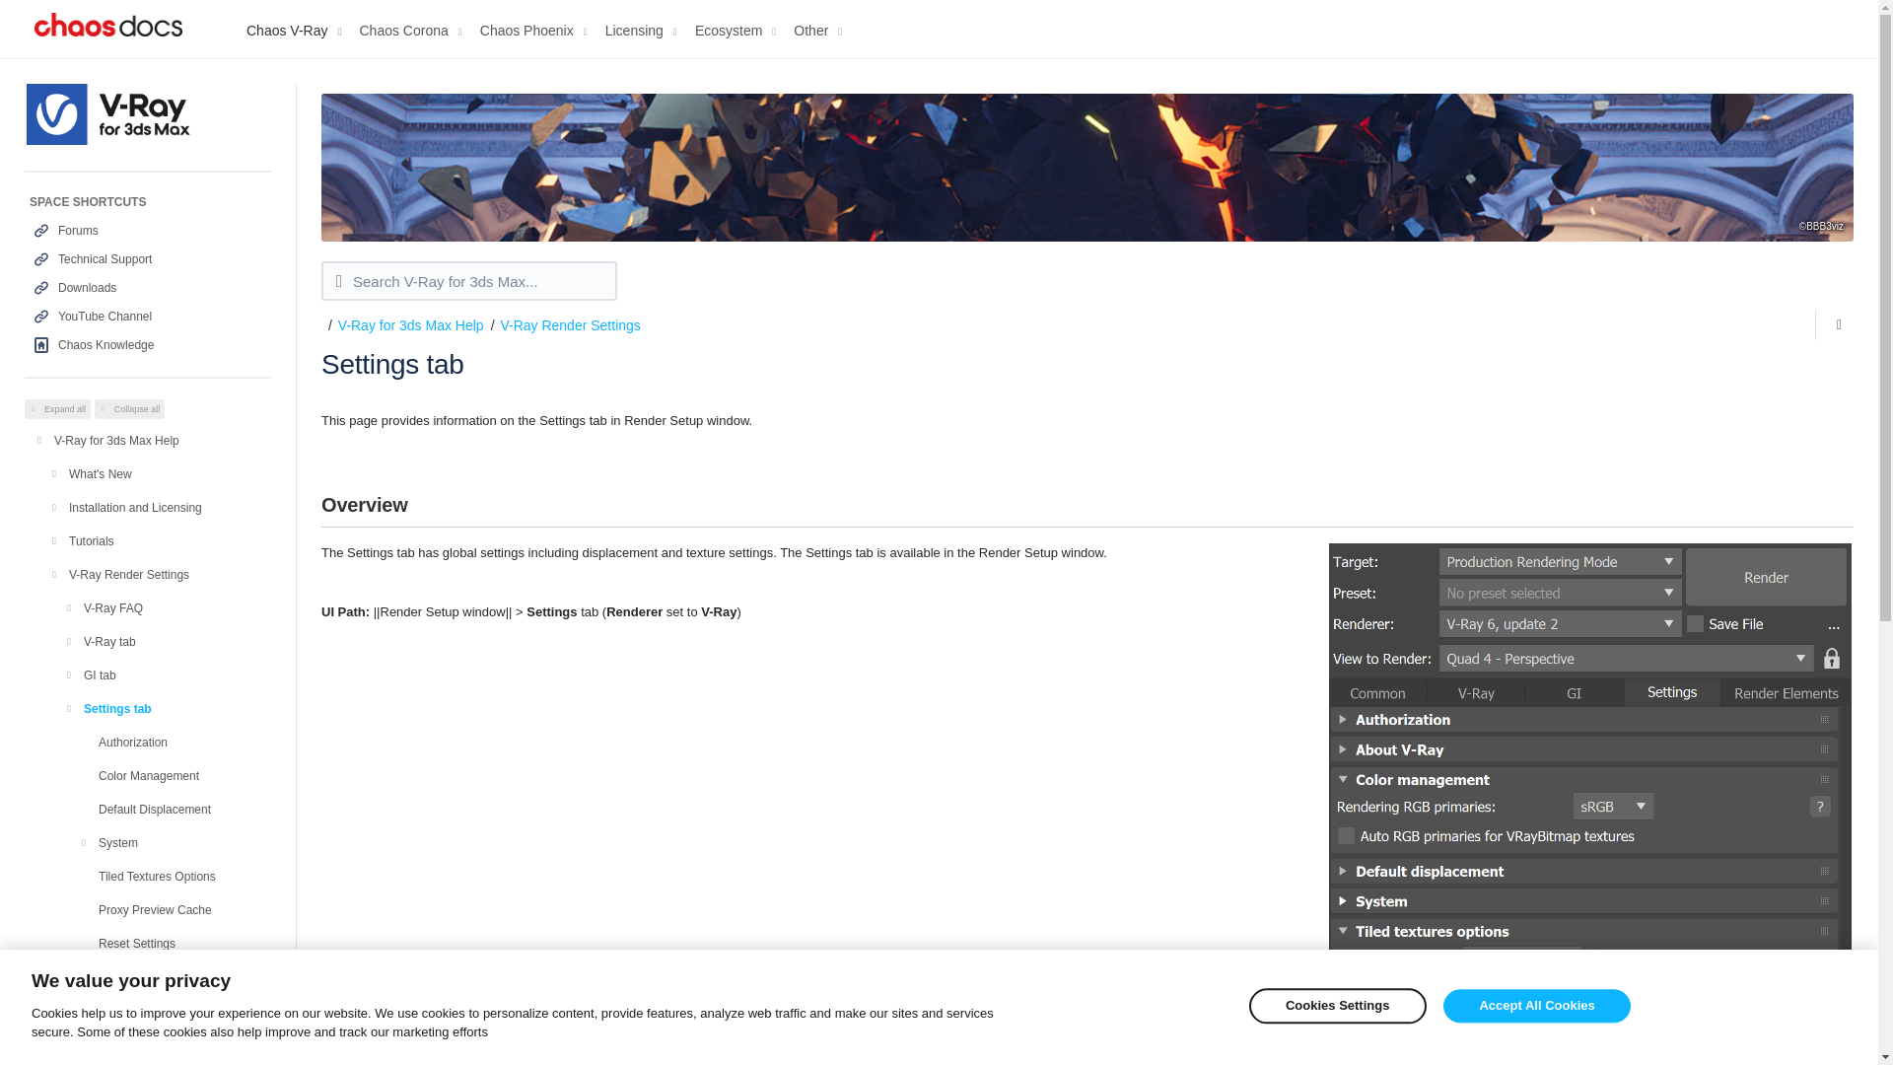 The height and width of the screenshot is (1065, 1893). I want to click on Installation and Licensing, so click(170, 507).